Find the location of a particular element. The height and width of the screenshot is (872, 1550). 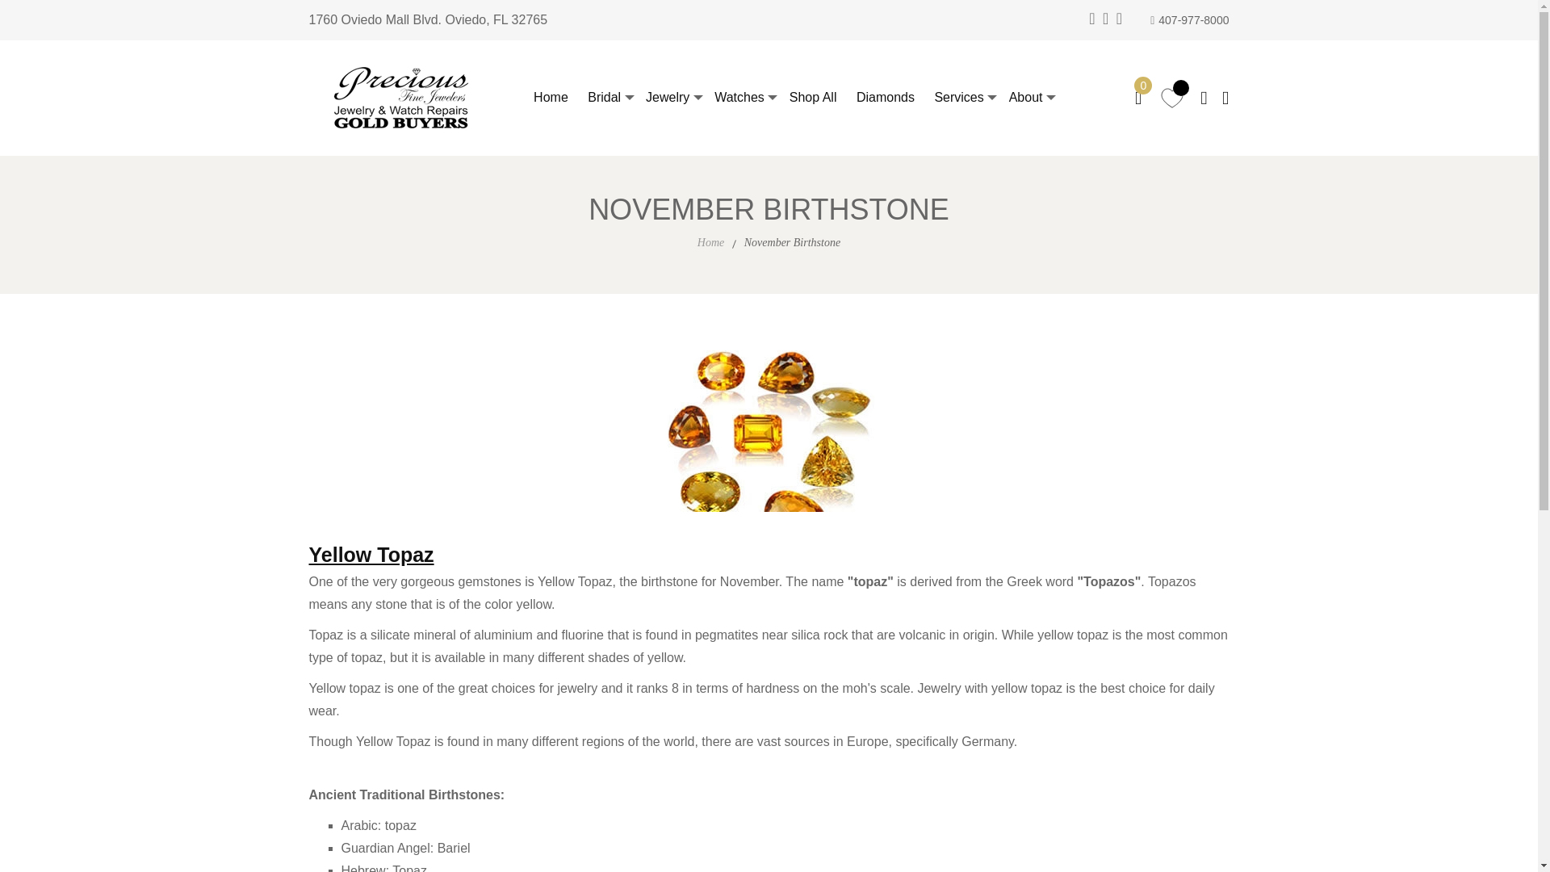

Shop All is located at coordinates (805, 97).